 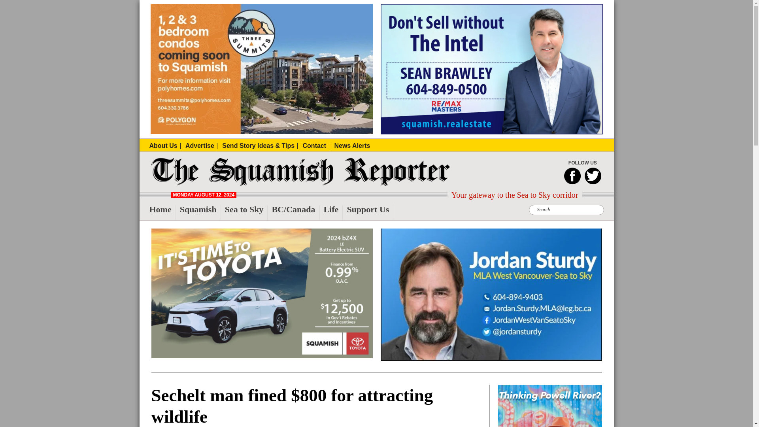 What do you see at coordinates (246, 213) in the screenshot?
I see `Sea to Sky` at bounding box center [246, 213].